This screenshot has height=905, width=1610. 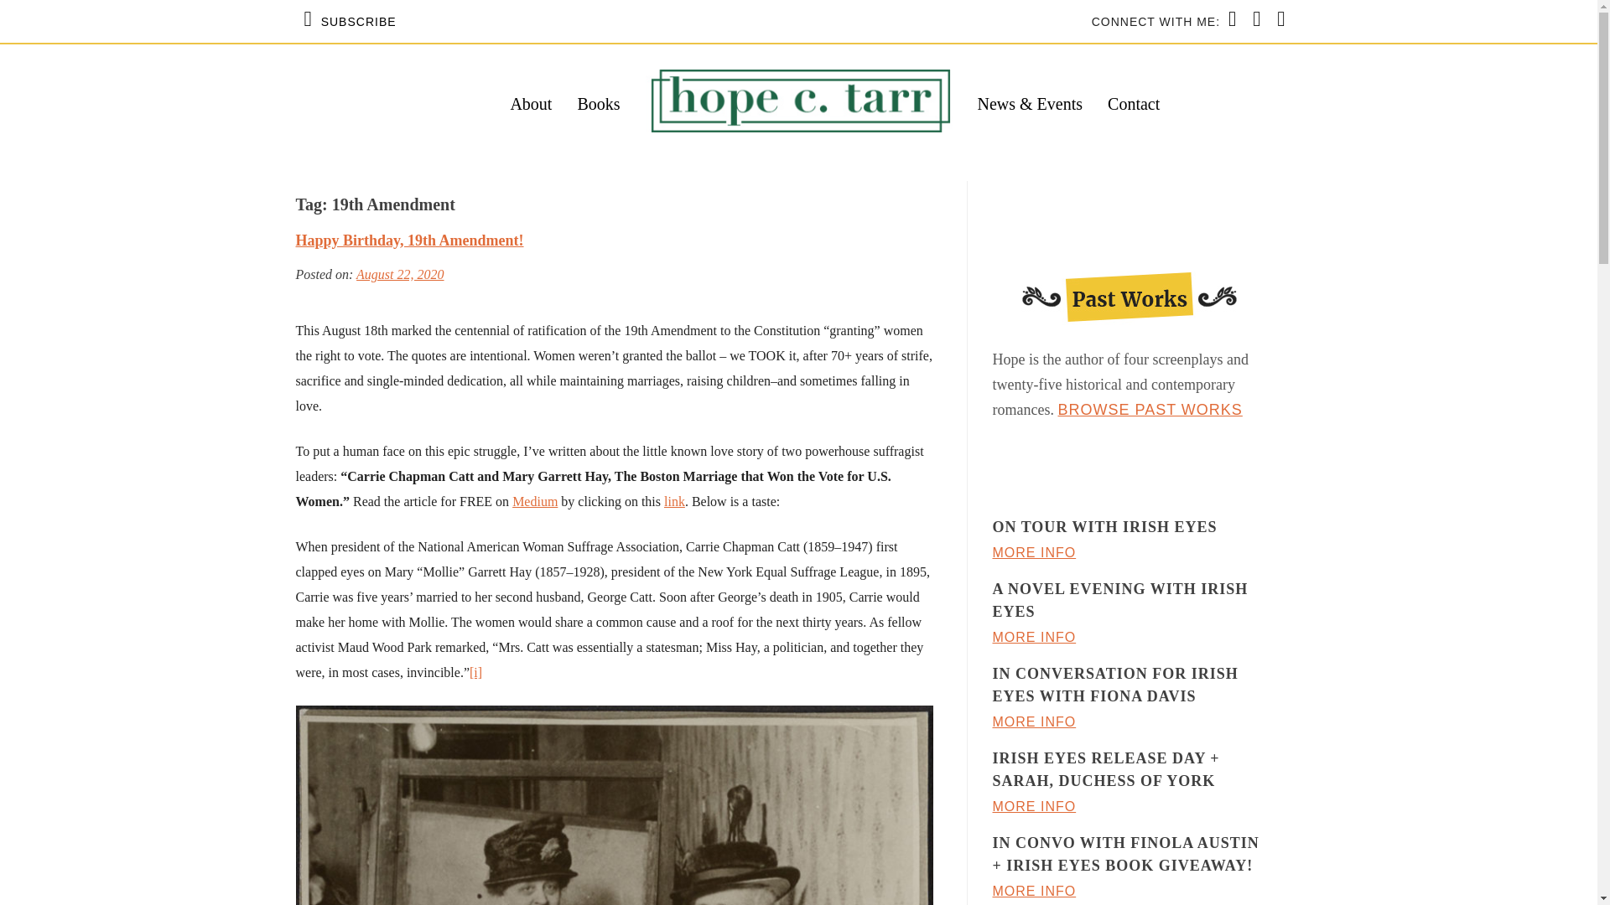 I want to click on link, so click(x=674, y=501).